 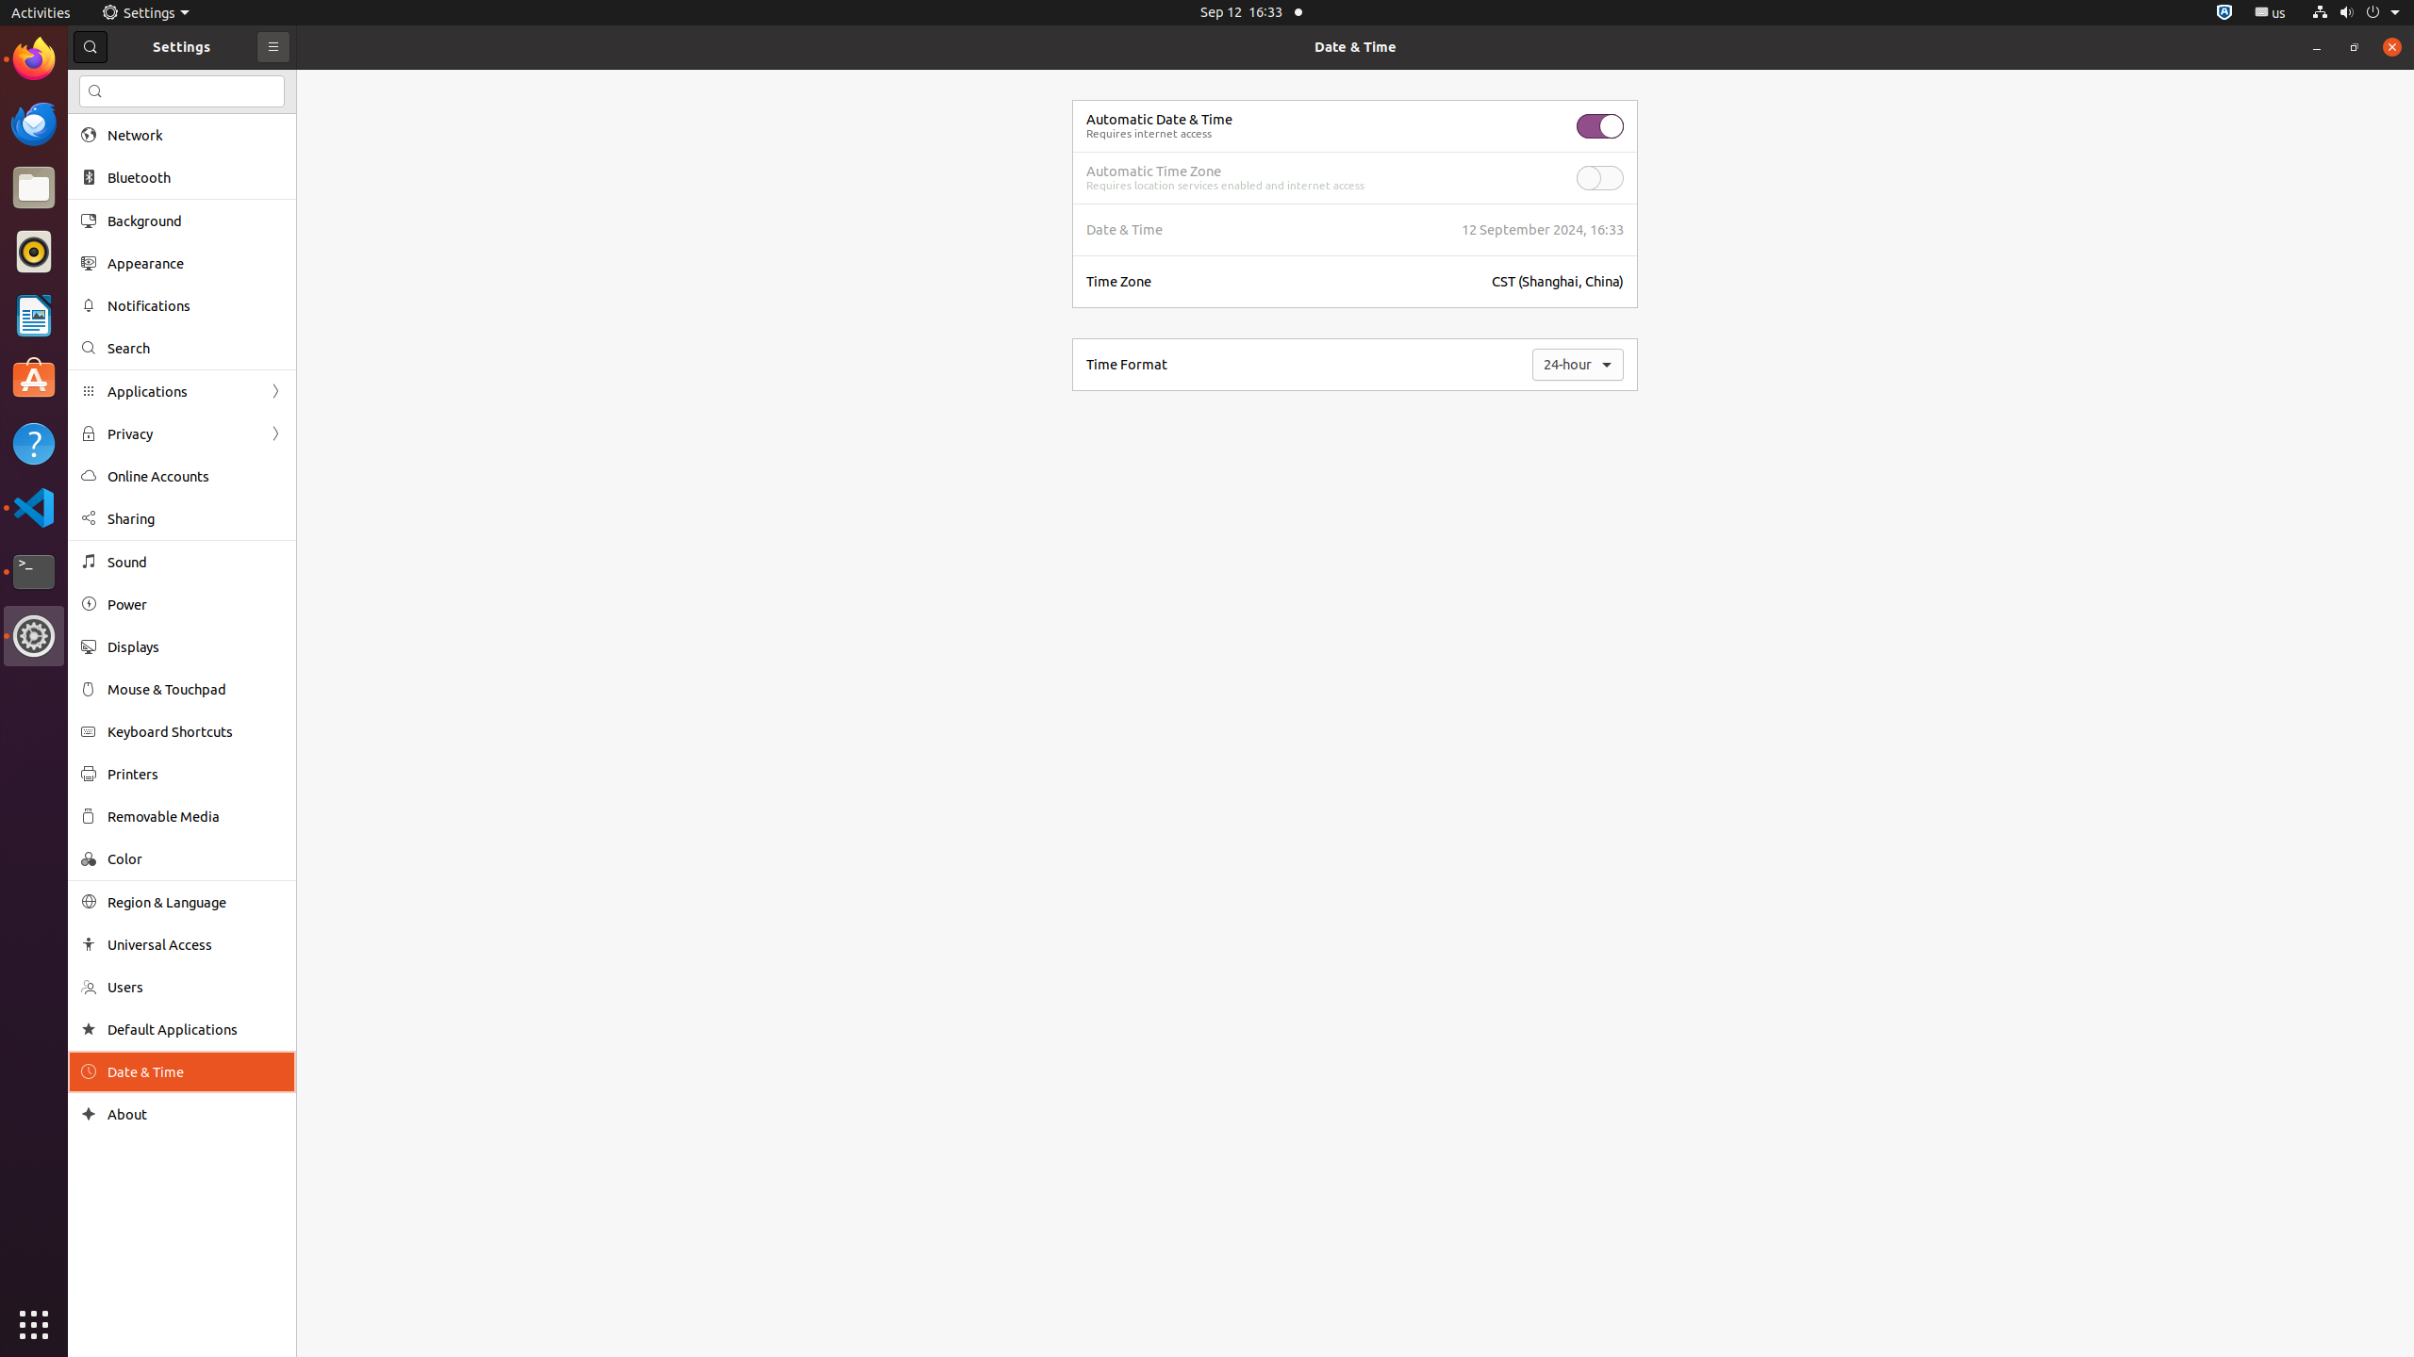 What do you see at coordinates (126, 283) in the screenshot?
I see `IsaHelpMain.desktop` at bounding box center [126, 283].